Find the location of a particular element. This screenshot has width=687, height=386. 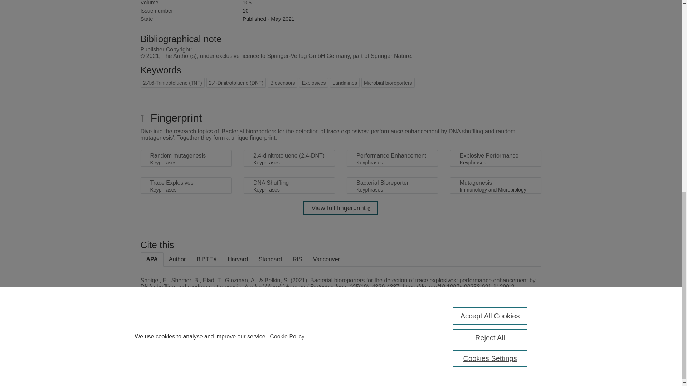

Report vulnerability is located at coordinates (514, 355).